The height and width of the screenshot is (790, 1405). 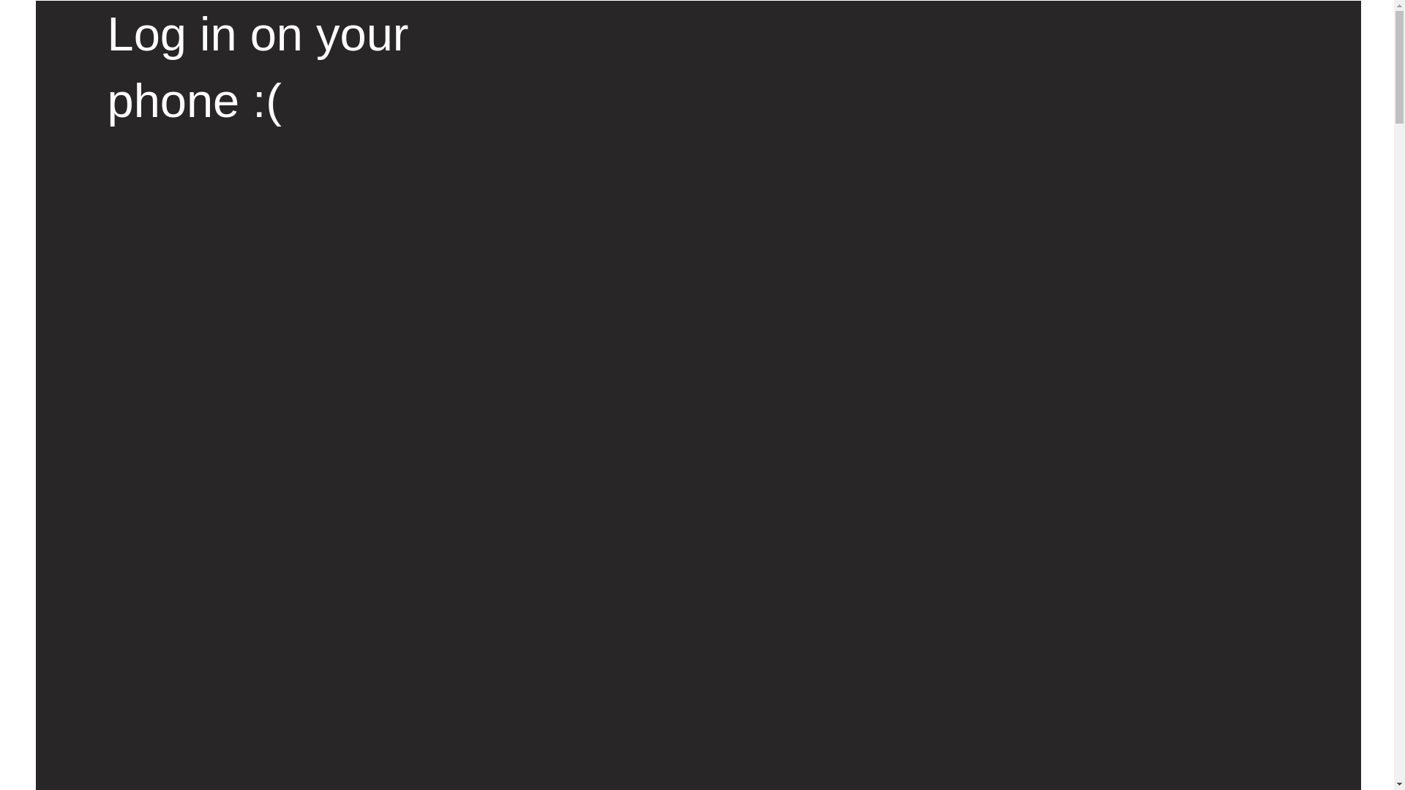 I want to click on Log In, so click(x=1012, y=70).